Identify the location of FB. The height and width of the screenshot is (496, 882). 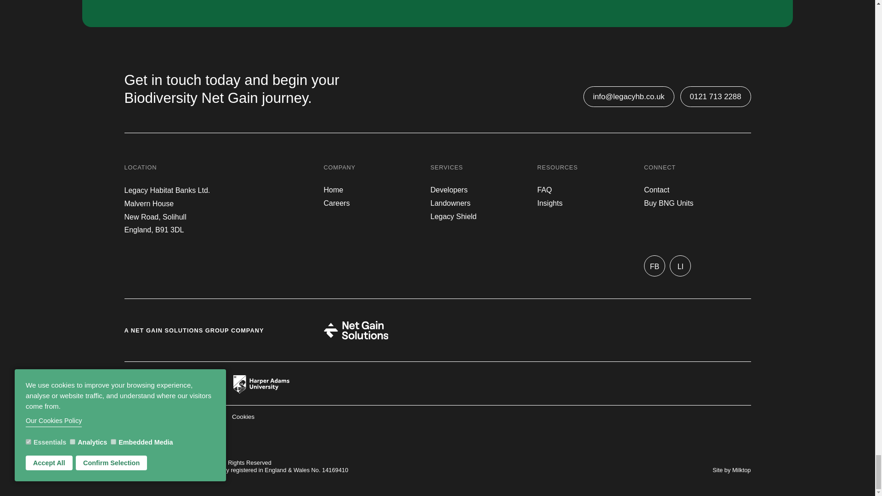
(654, 265).